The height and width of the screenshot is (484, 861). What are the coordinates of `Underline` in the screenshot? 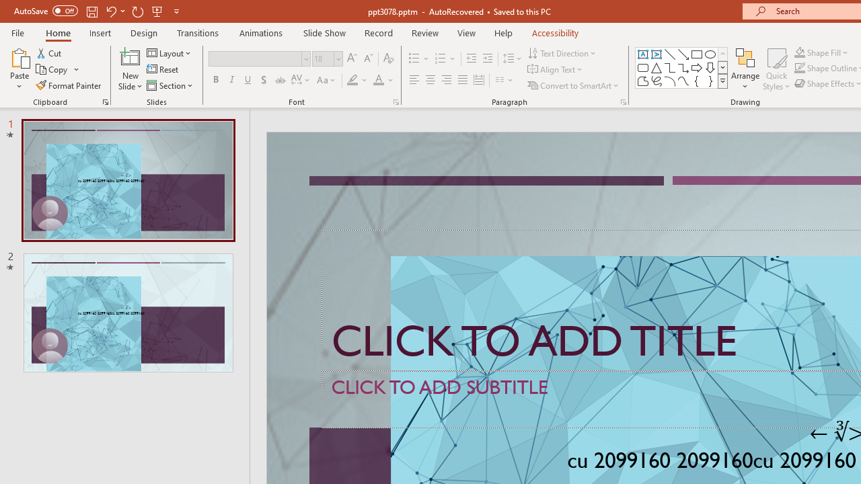 It's located at (248, 81).